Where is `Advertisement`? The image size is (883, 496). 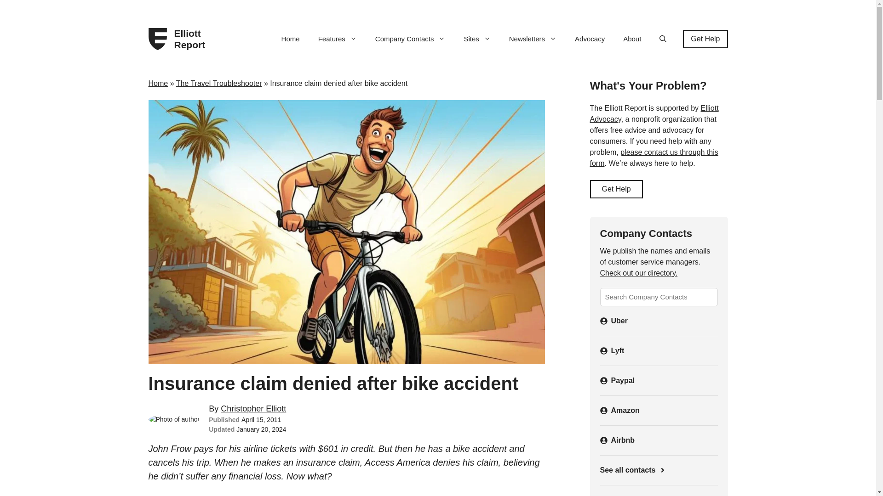 Advertisement is located at coordinates (658, 493).